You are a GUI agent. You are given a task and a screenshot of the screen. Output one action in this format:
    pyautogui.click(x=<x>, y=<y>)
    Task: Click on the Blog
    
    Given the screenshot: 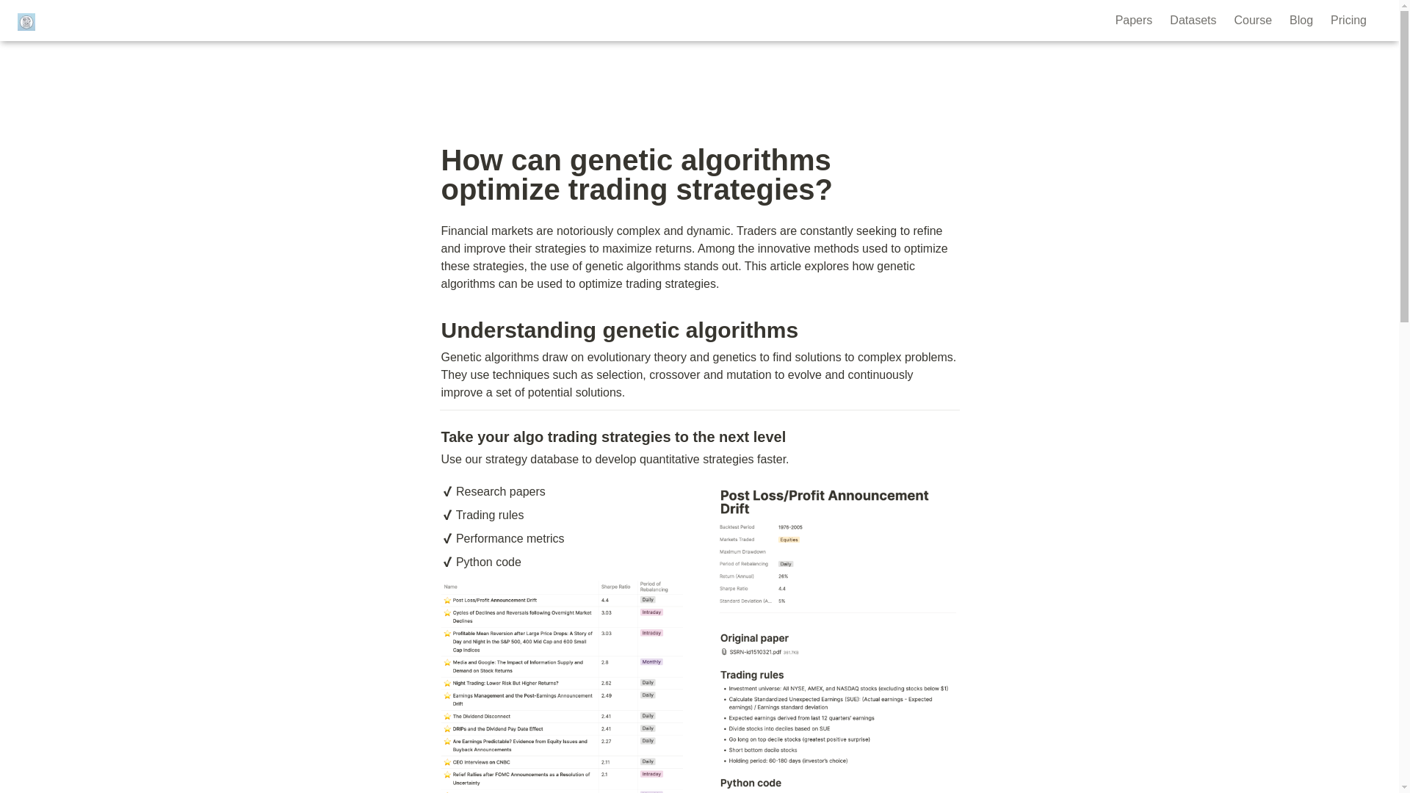 What is the action you would take?
    pyautogui.click(x=1301, y=21)
    